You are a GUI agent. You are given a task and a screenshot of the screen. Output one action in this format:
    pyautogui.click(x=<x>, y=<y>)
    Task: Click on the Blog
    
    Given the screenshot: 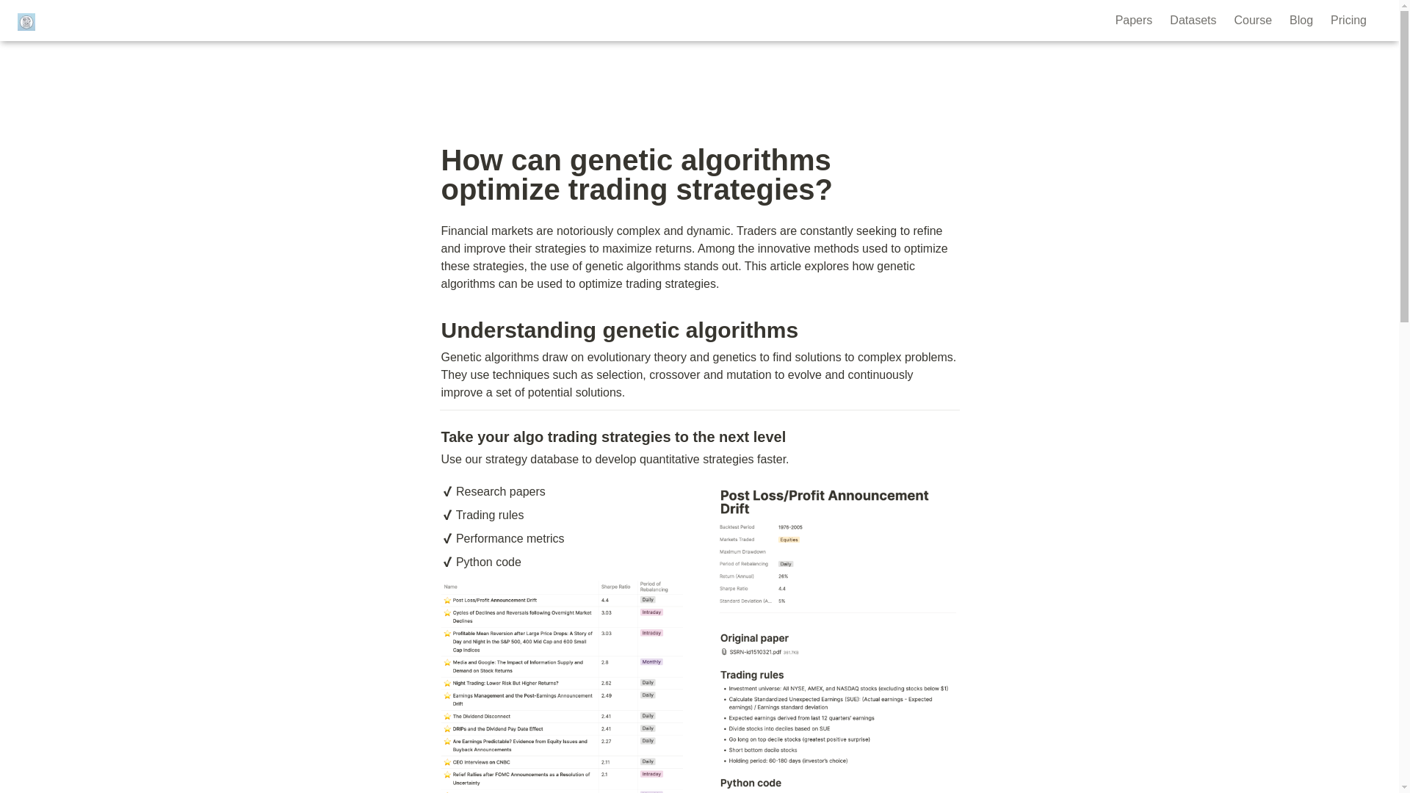 What is the action you would take?
    pyautogui.click(x=1301, y=21)
    